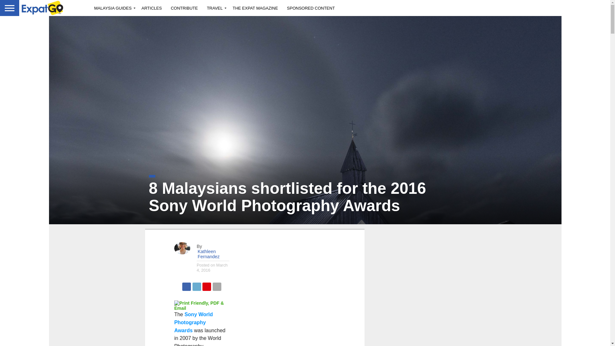 The image size is (615, 346). I want to click on Posts by Kathleen Fernandez, so click(208, 254).